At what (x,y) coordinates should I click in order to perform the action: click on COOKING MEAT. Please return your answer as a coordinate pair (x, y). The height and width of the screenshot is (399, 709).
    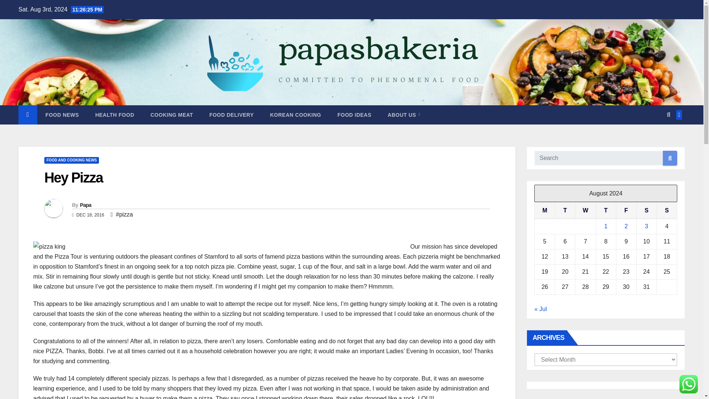
    Looking at the image, I should click on (172, 115).